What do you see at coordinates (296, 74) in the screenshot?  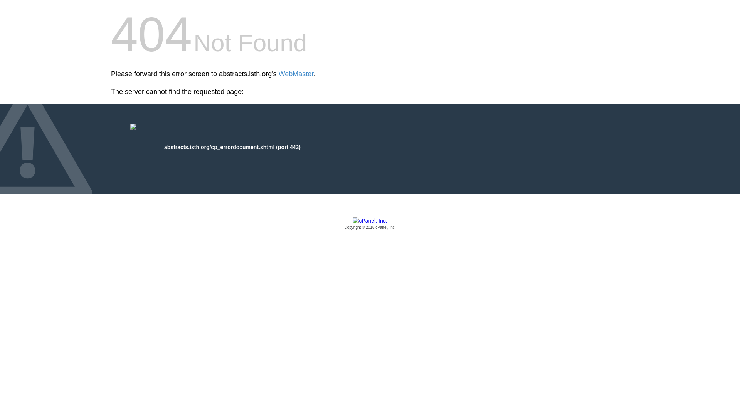 I see `WebMaster` at bounding box center [296, 74].